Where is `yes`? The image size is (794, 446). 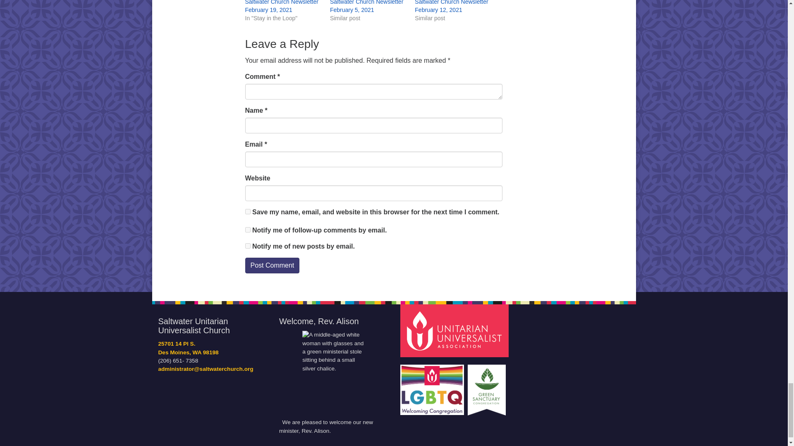 yes is located at coordinates (247, 211).